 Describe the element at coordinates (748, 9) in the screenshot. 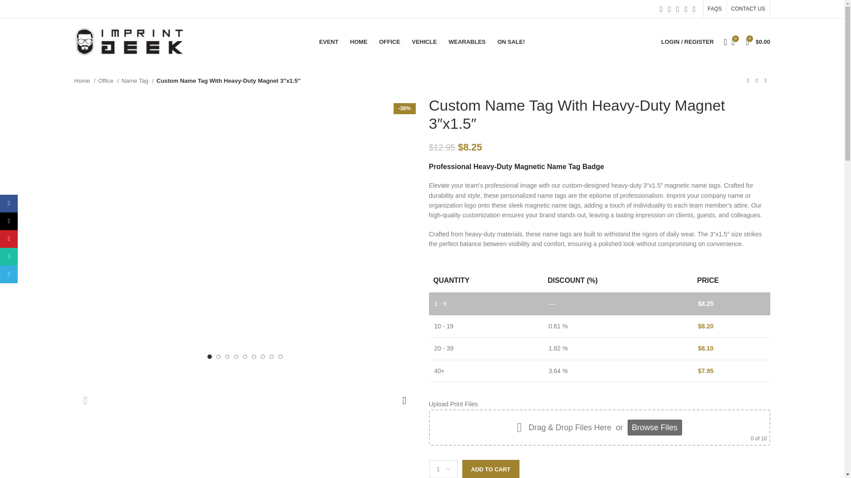

I see `CONTACT US` at that location.